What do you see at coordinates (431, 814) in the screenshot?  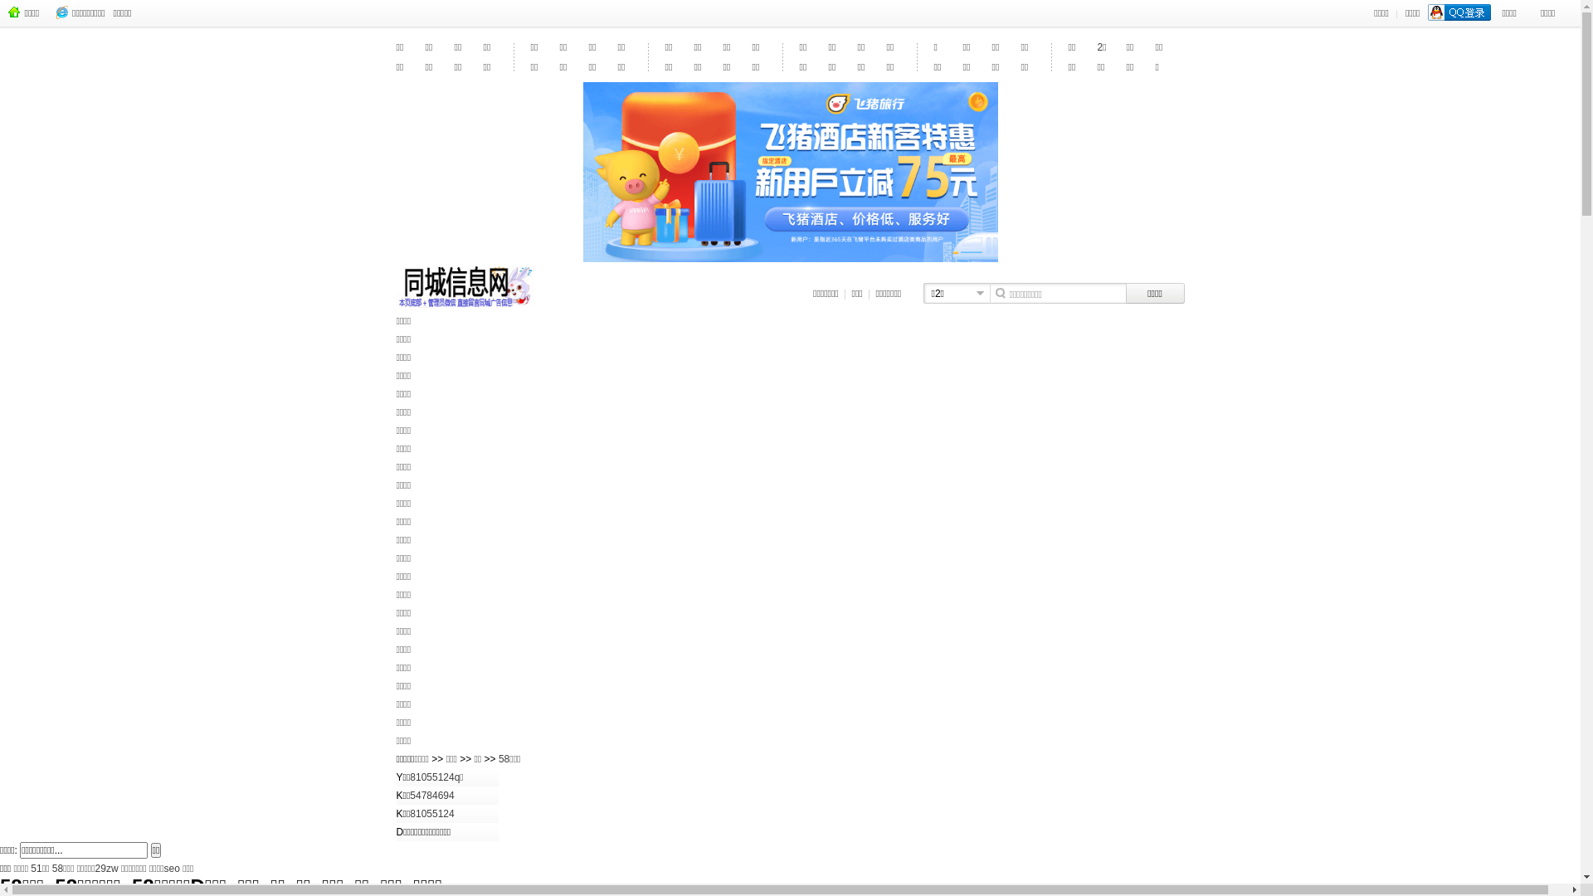 I see `81055124` at bounding box center [431, 814].